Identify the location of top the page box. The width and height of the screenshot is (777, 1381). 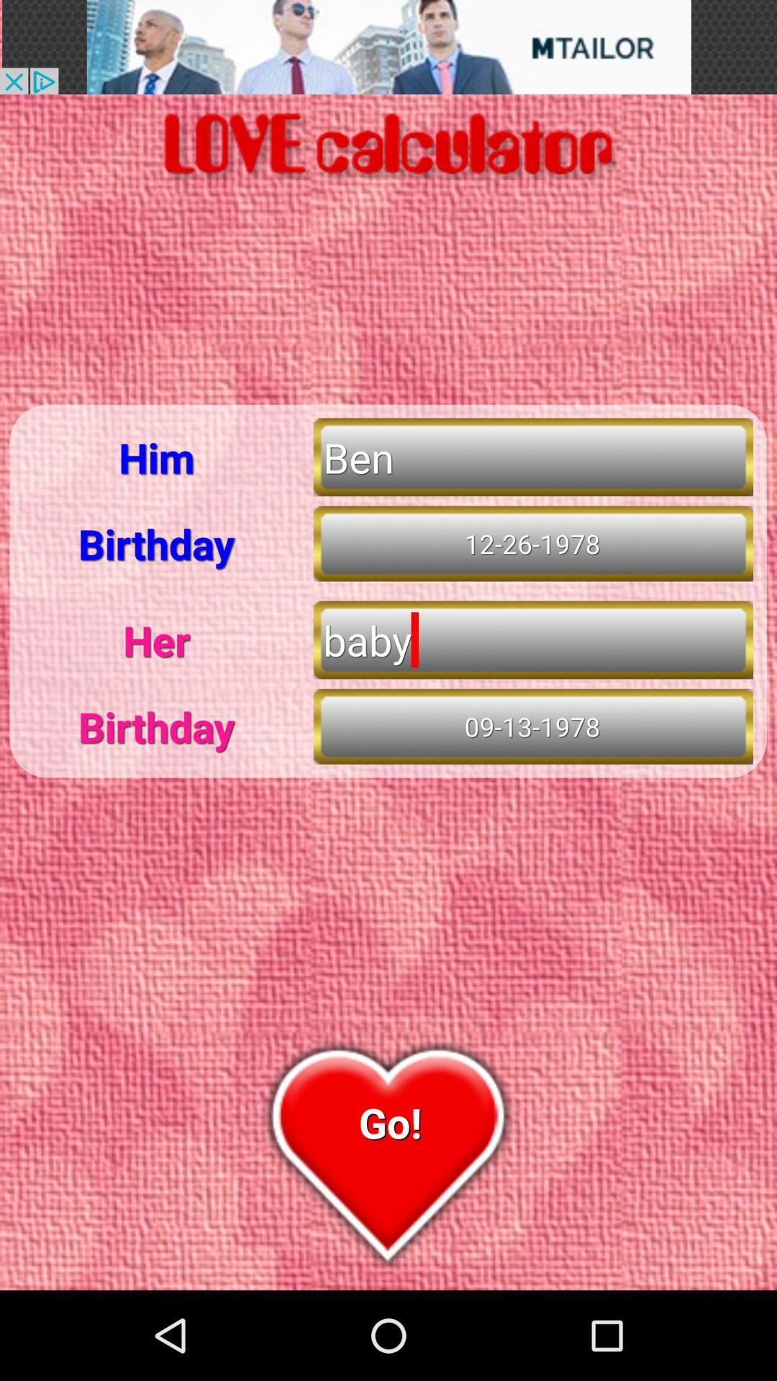
(388, 47).